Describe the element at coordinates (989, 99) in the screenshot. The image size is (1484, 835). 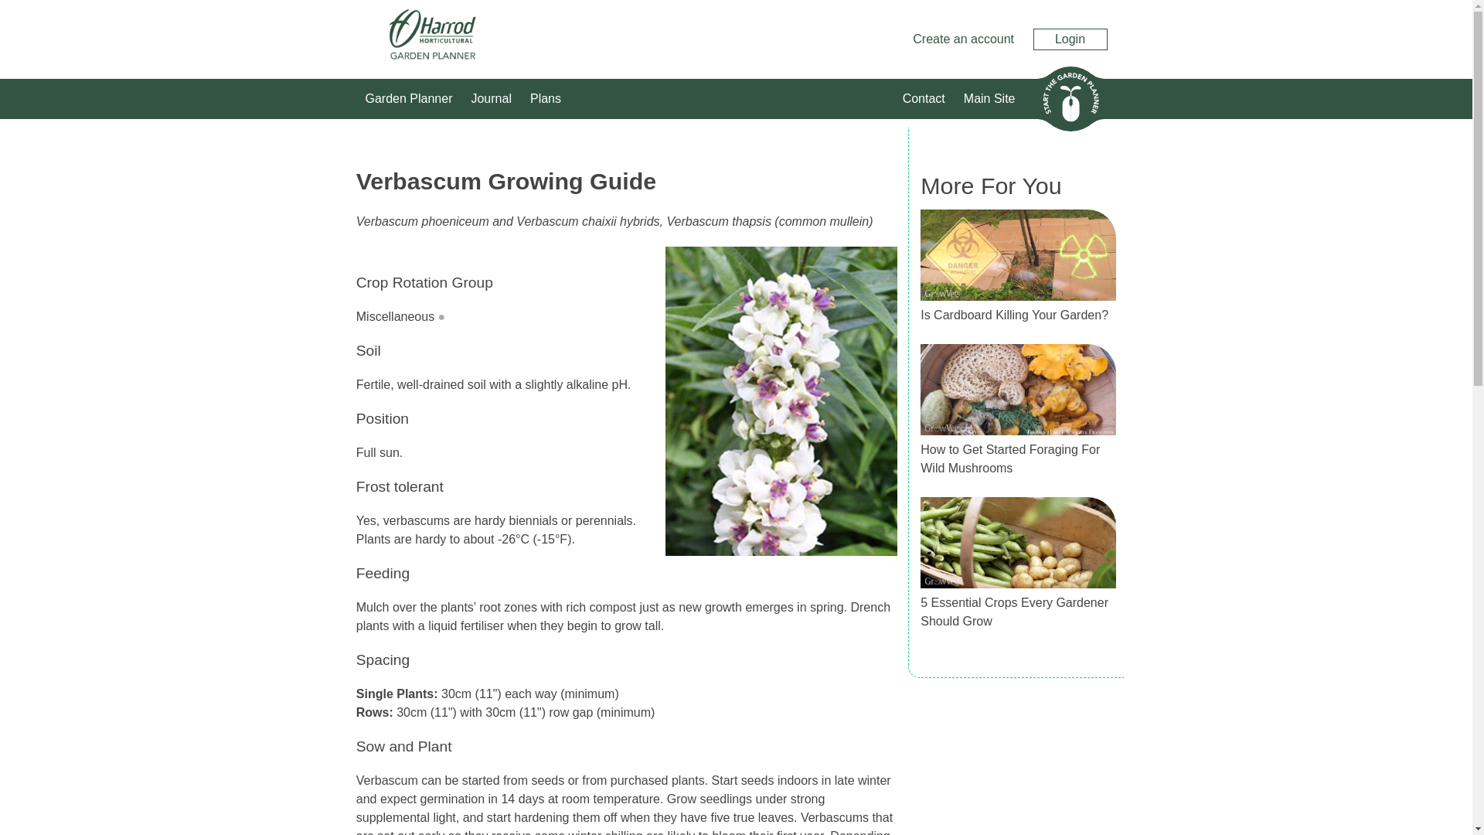
I see `Main Site` at that location.